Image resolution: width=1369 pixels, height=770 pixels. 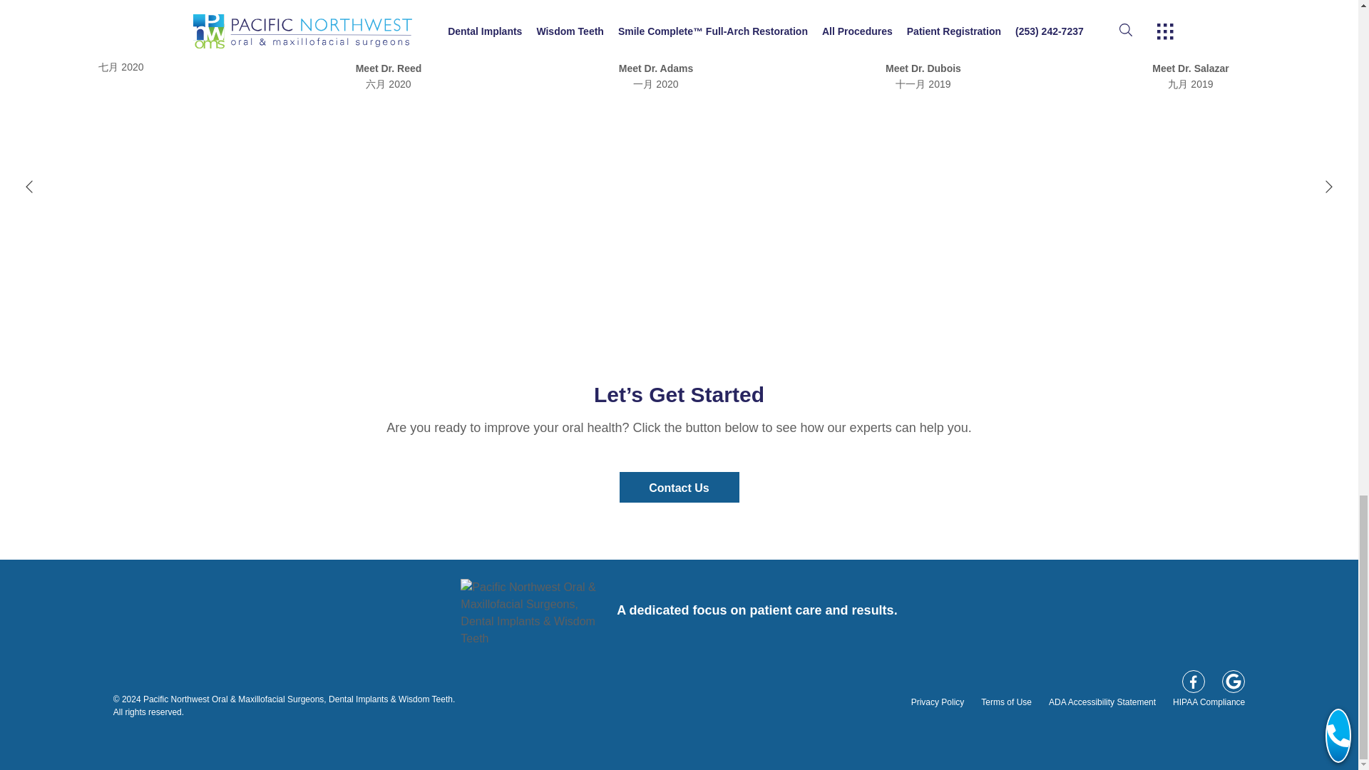 I want to click on Facebook, so click(x=1194, y=682).